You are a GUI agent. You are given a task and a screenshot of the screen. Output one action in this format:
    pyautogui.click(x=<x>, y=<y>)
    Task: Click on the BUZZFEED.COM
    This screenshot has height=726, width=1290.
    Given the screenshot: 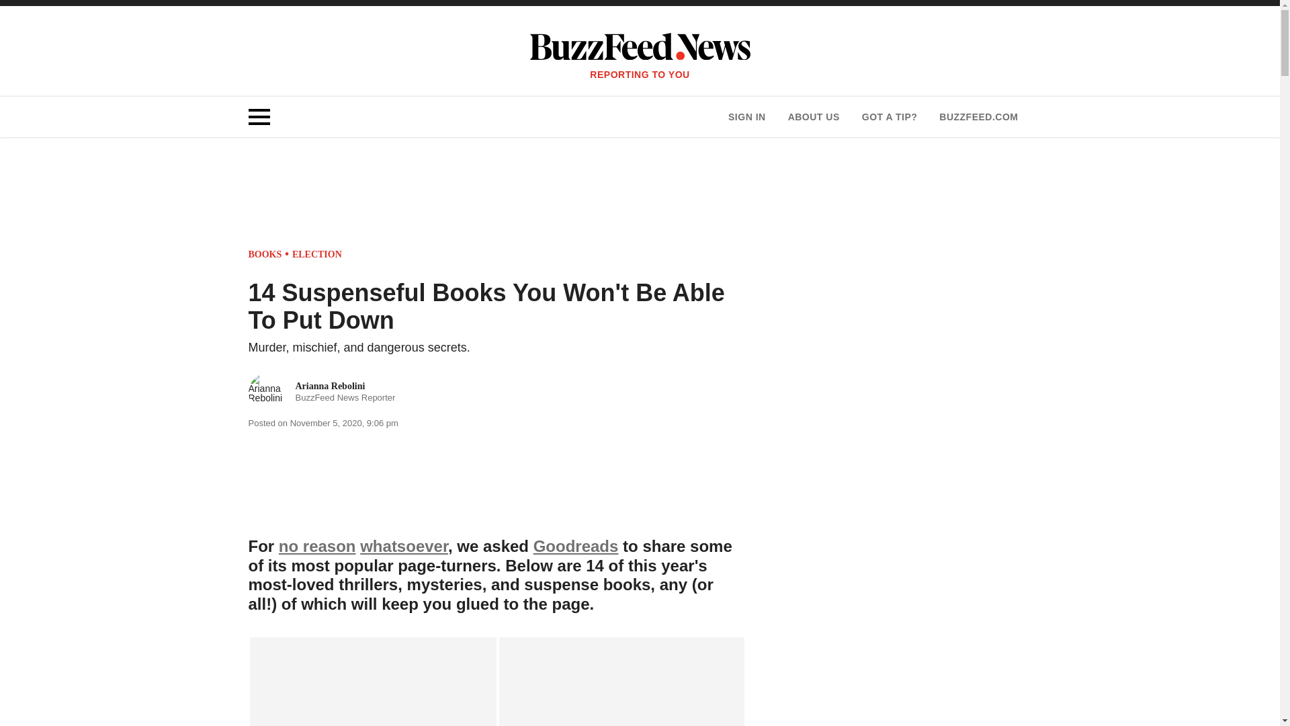 What is the action you would take?
    pyautogui.click(x=978, y=117)
    